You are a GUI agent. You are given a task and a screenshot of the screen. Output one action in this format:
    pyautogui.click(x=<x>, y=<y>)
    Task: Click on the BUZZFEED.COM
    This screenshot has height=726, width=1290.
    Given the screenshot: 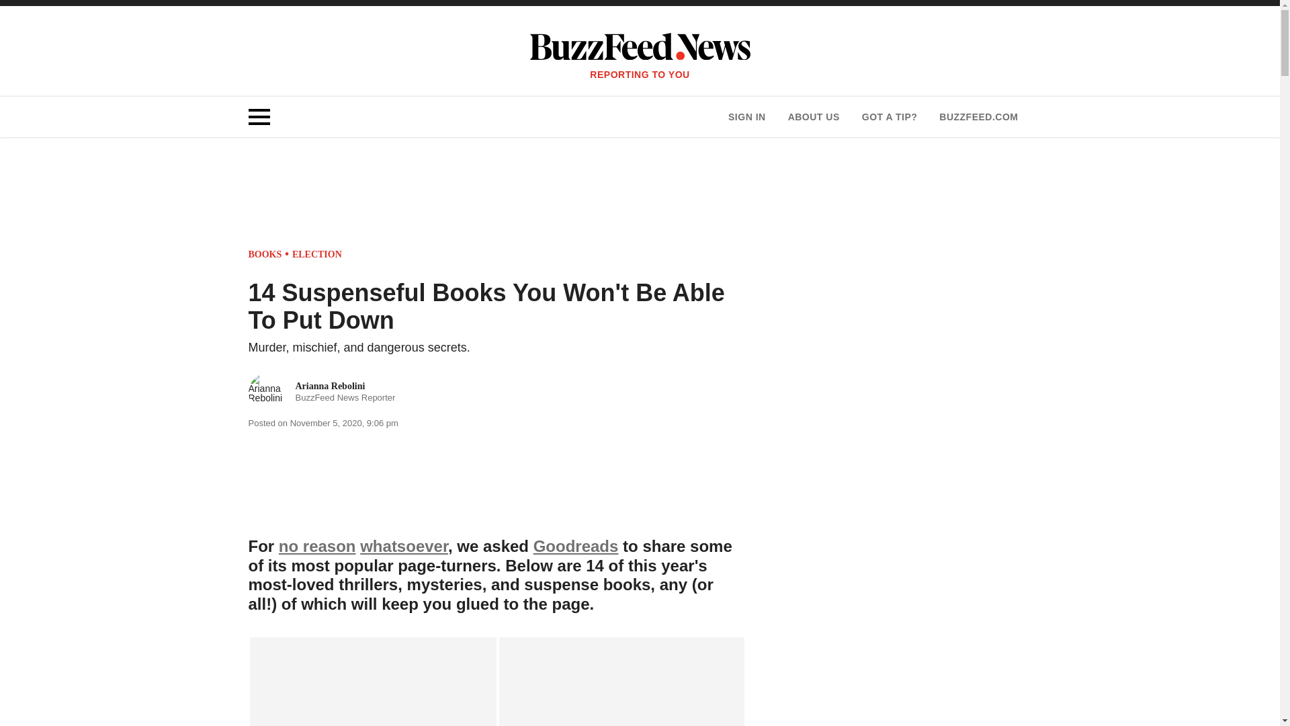 What is the action you would take?
    pyautogui.click(x=978, y=117)
    